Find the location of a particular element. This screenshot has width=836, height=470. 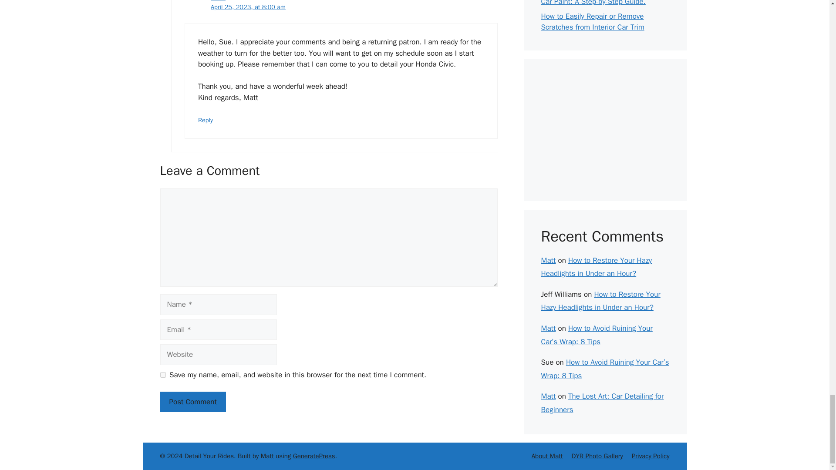

Reply is located at coordinates (206, 120).